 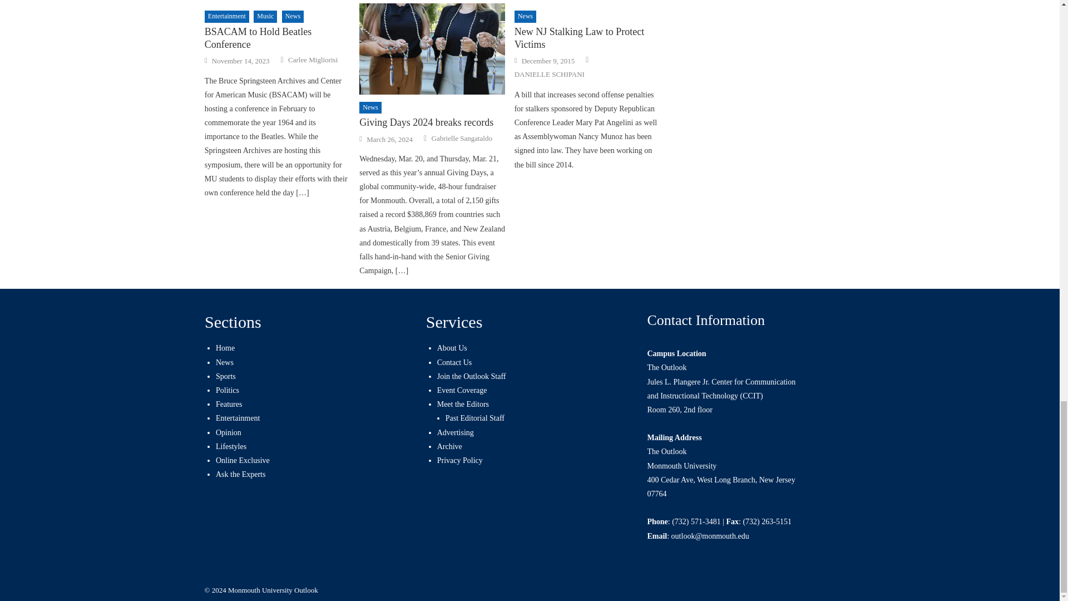 What do you see at coordinates (550, 75) in the screenshot?
I see `Posts by DANIELLE SCHIPANI` at bounding box center [550, 75].